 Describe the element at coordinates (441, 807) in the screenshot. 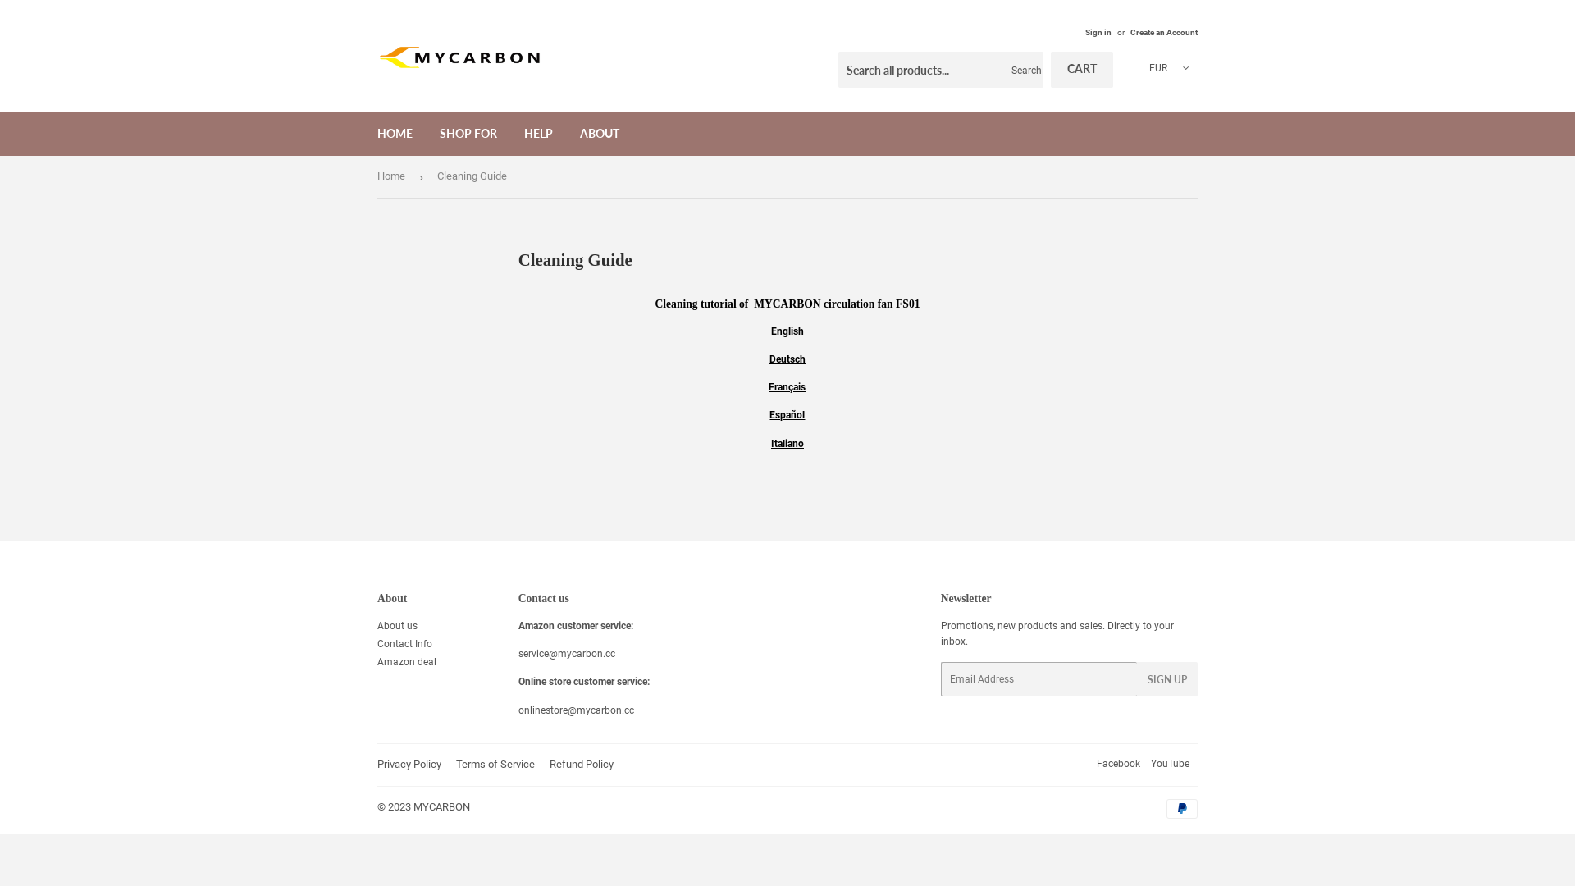

I see `MYCARBON` at that location.